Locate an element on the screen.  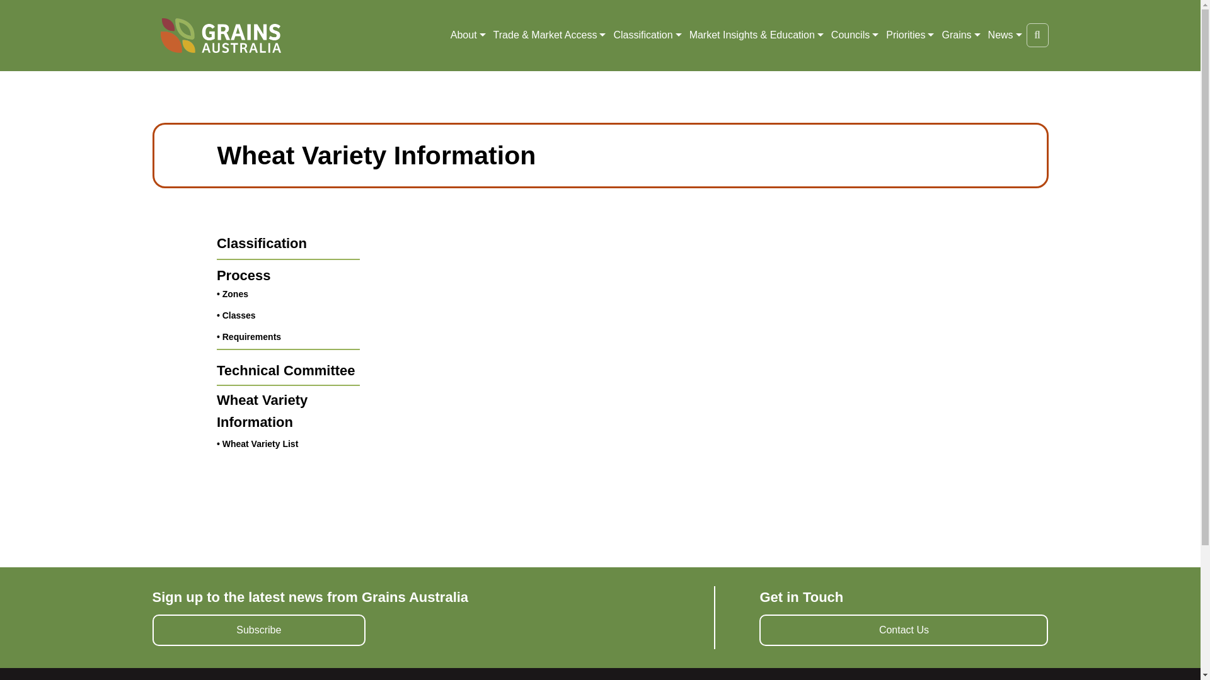
Councils is located at coordinates (851, 35).